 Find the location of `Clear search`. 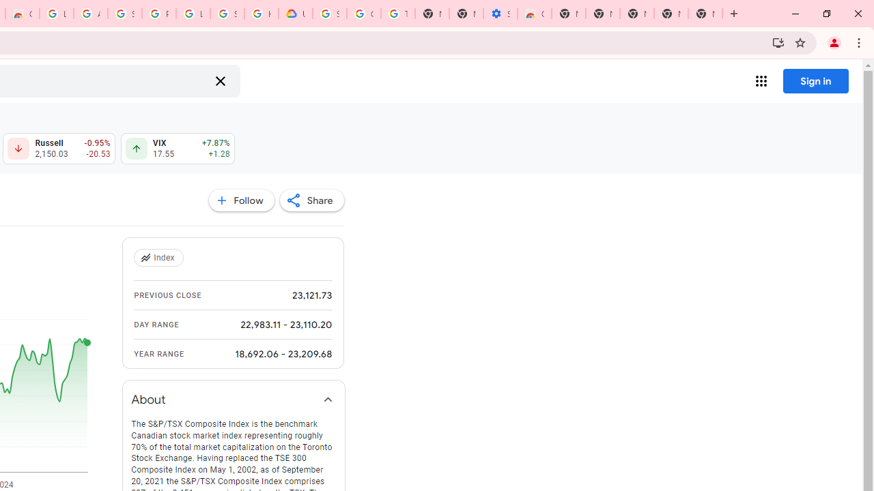

Clear search is located at coordinates (220, 80).